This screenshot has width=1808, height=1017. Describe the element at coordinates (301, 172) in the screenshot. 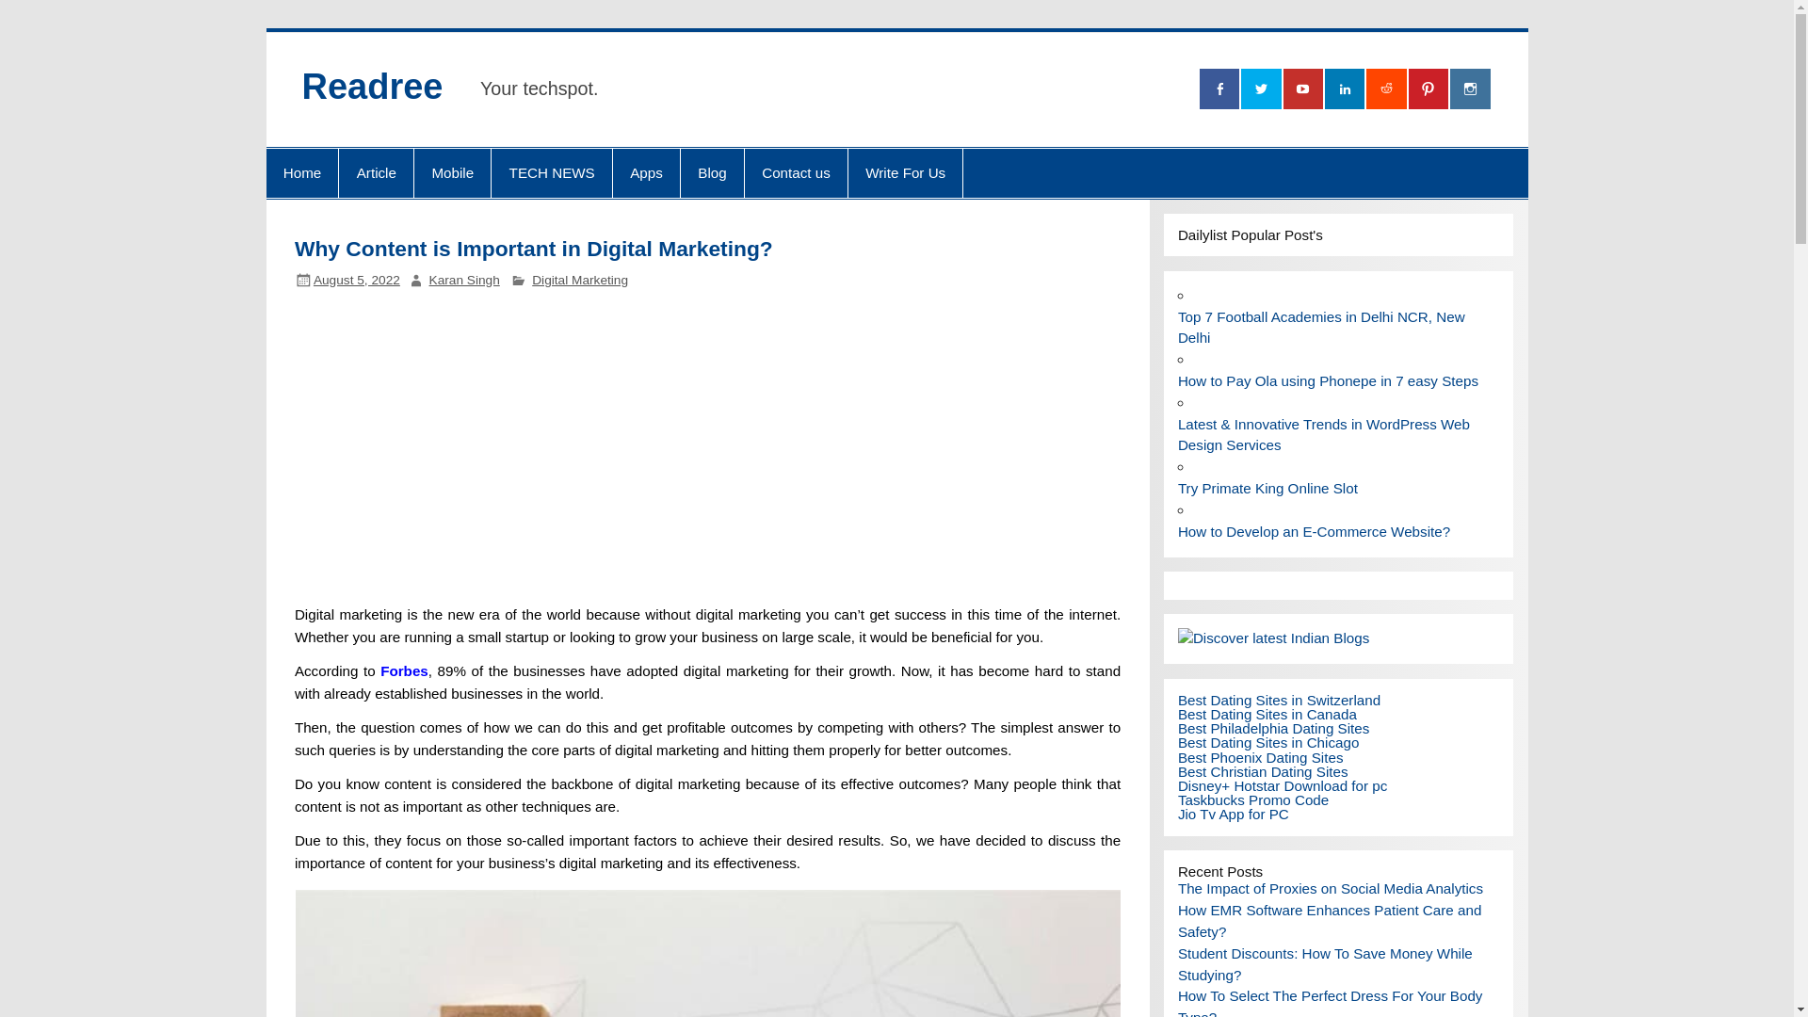

I see `Home` at that location.